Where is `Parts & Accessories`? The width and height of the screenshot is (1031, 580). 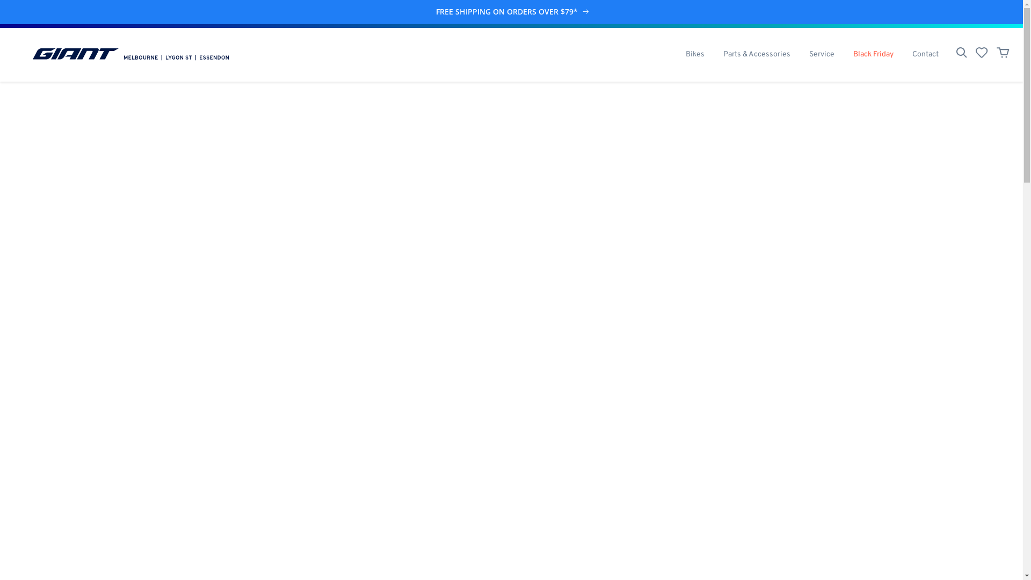
Parts & Accessories is located at coordinates (757, 55).